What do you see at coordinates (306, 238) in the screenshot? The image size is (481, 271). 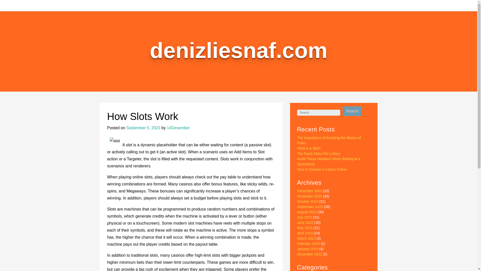 I see `March 2023` at bounding box center [306, 238].